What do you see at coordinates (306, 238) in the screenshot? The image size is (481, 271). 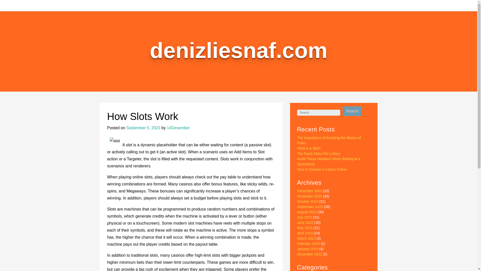 I see `March 2023` at bounding box center [306, 238].